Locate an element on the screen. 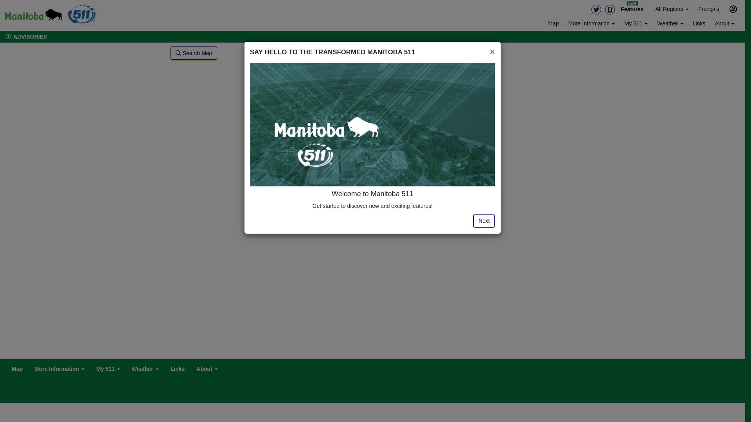    is located at coordinates (34, 16).